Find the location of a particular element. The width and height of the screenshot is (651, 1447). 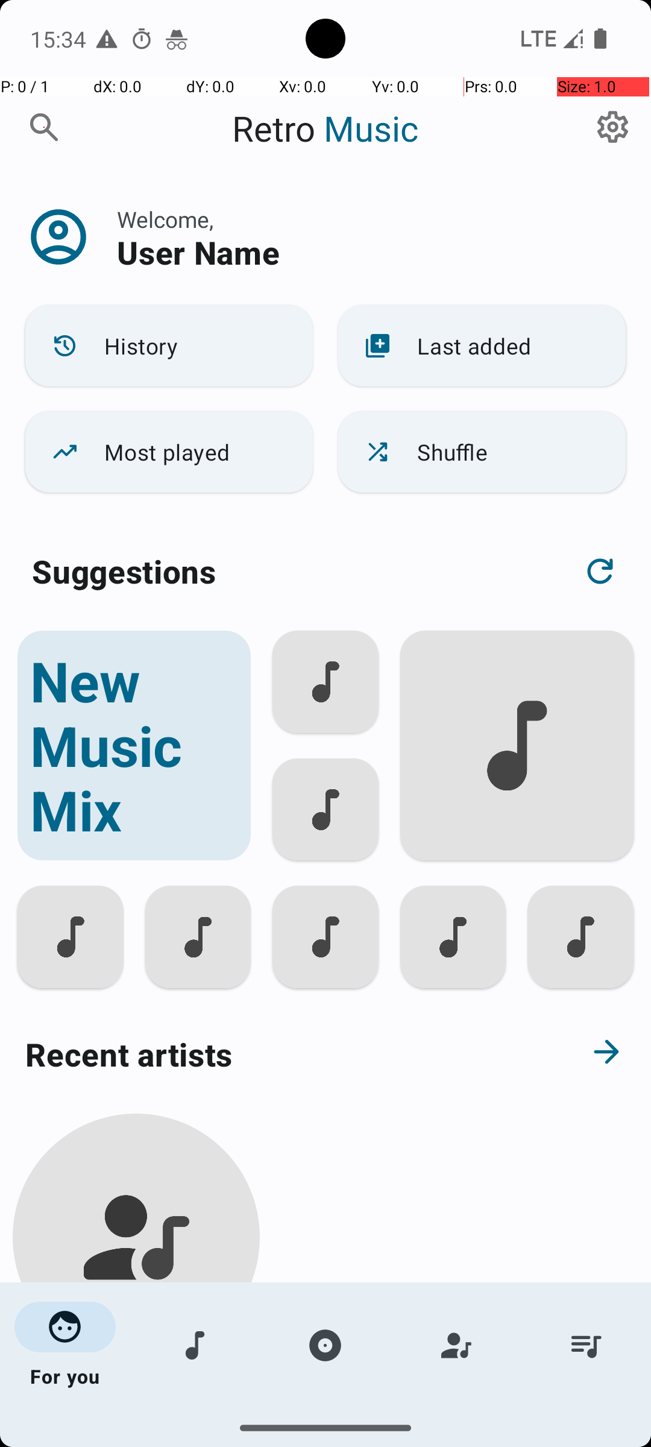

Albums is located at coordinates (325, 1346).